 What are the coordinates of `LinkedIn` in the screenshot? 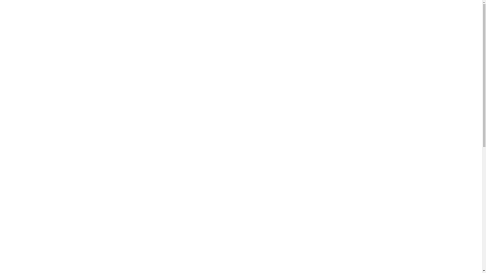 It's located at (241, 260).